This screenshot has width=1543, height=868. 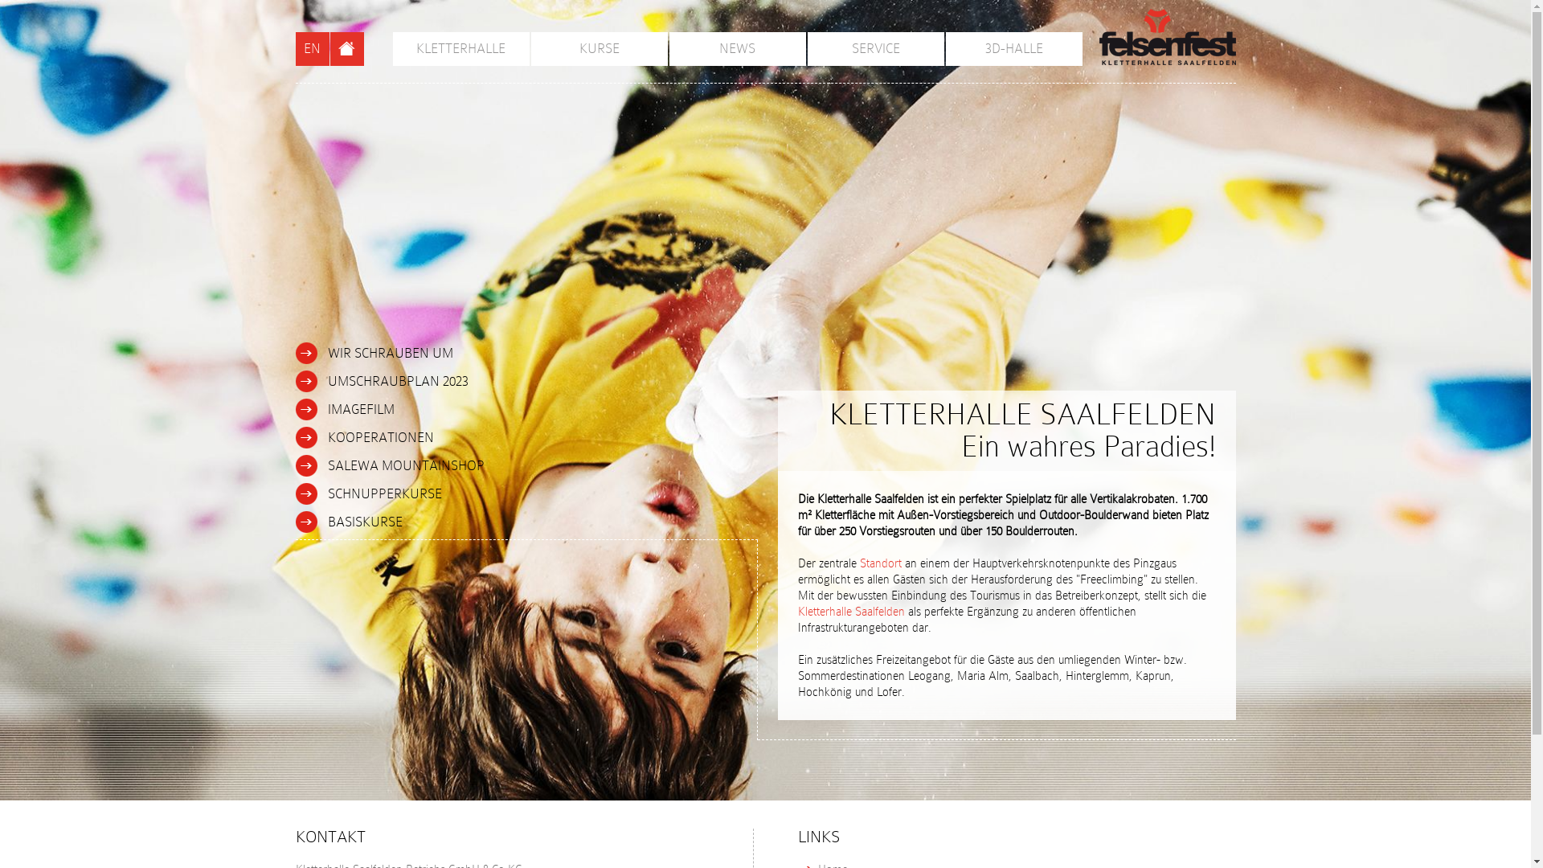 I want to click on Standort, so click(x=881, y=563).